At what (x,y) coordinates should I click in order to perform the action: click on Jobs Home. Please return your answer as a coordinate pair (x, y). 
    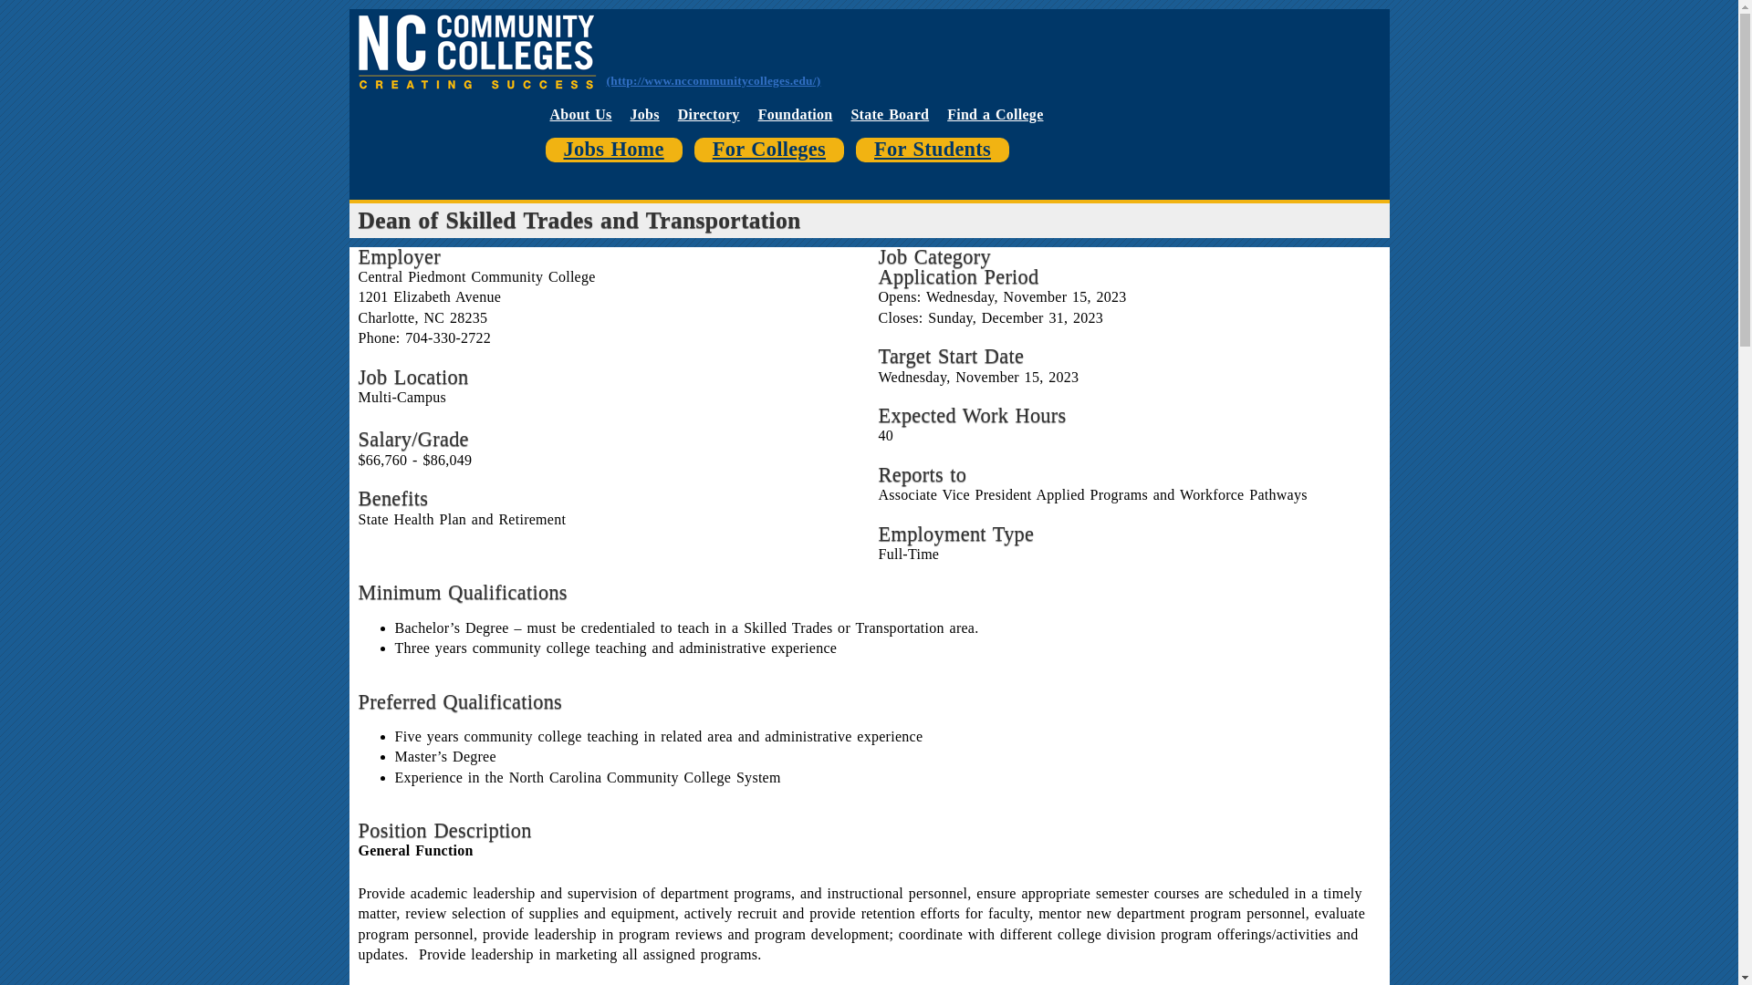
    Looking at the image, I should click on (613, 150).